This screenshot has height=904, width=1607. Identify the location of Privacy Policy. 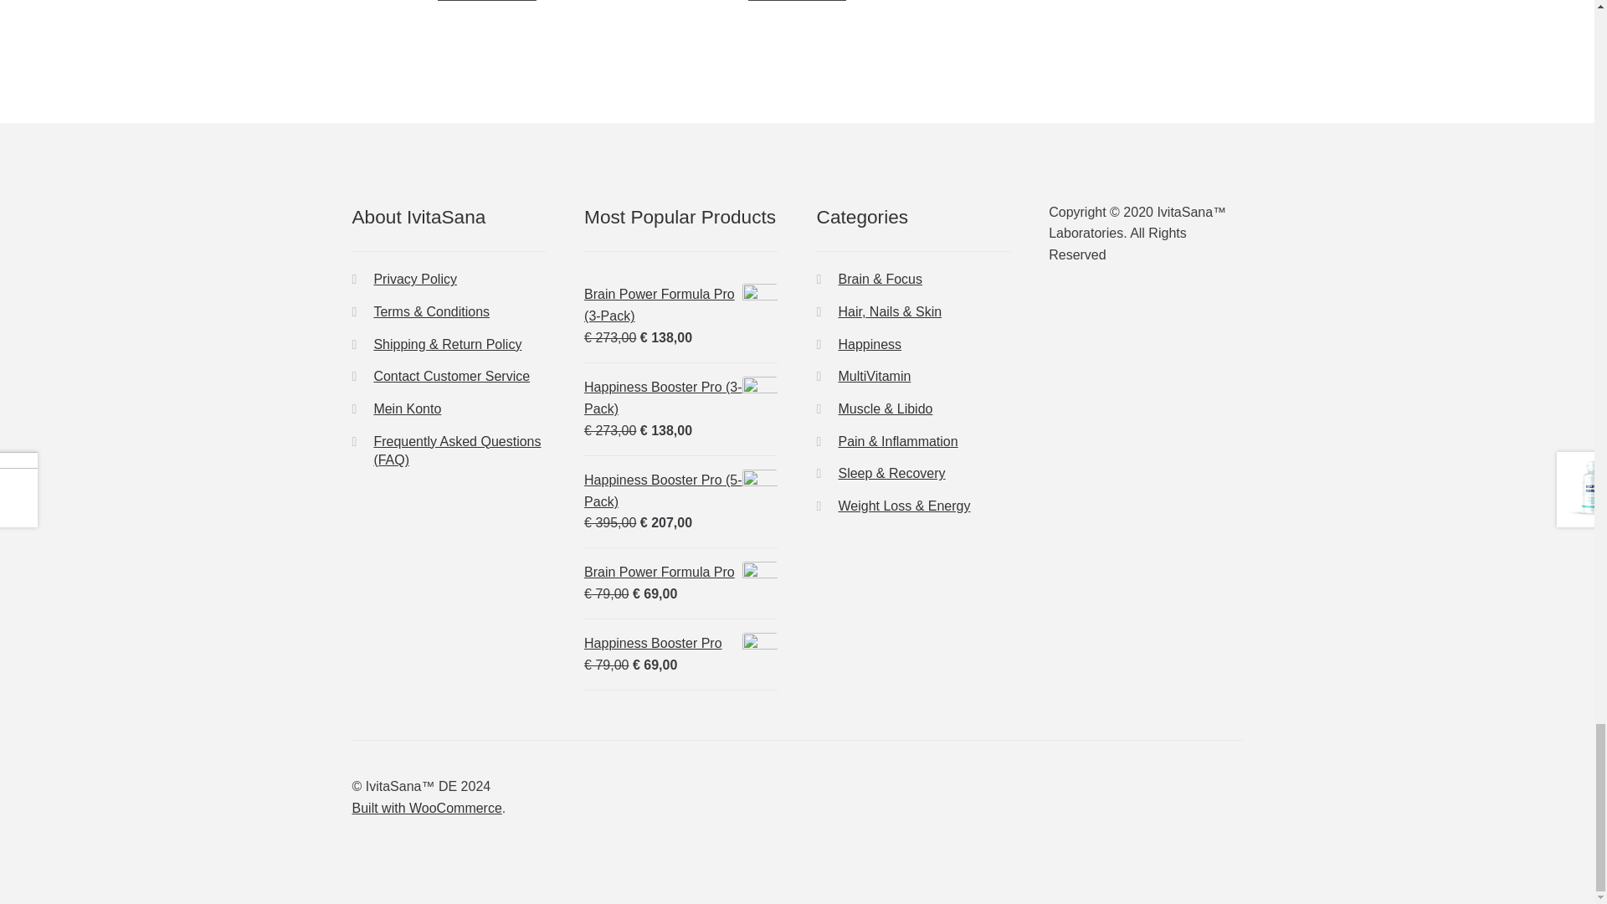
(414, 280).